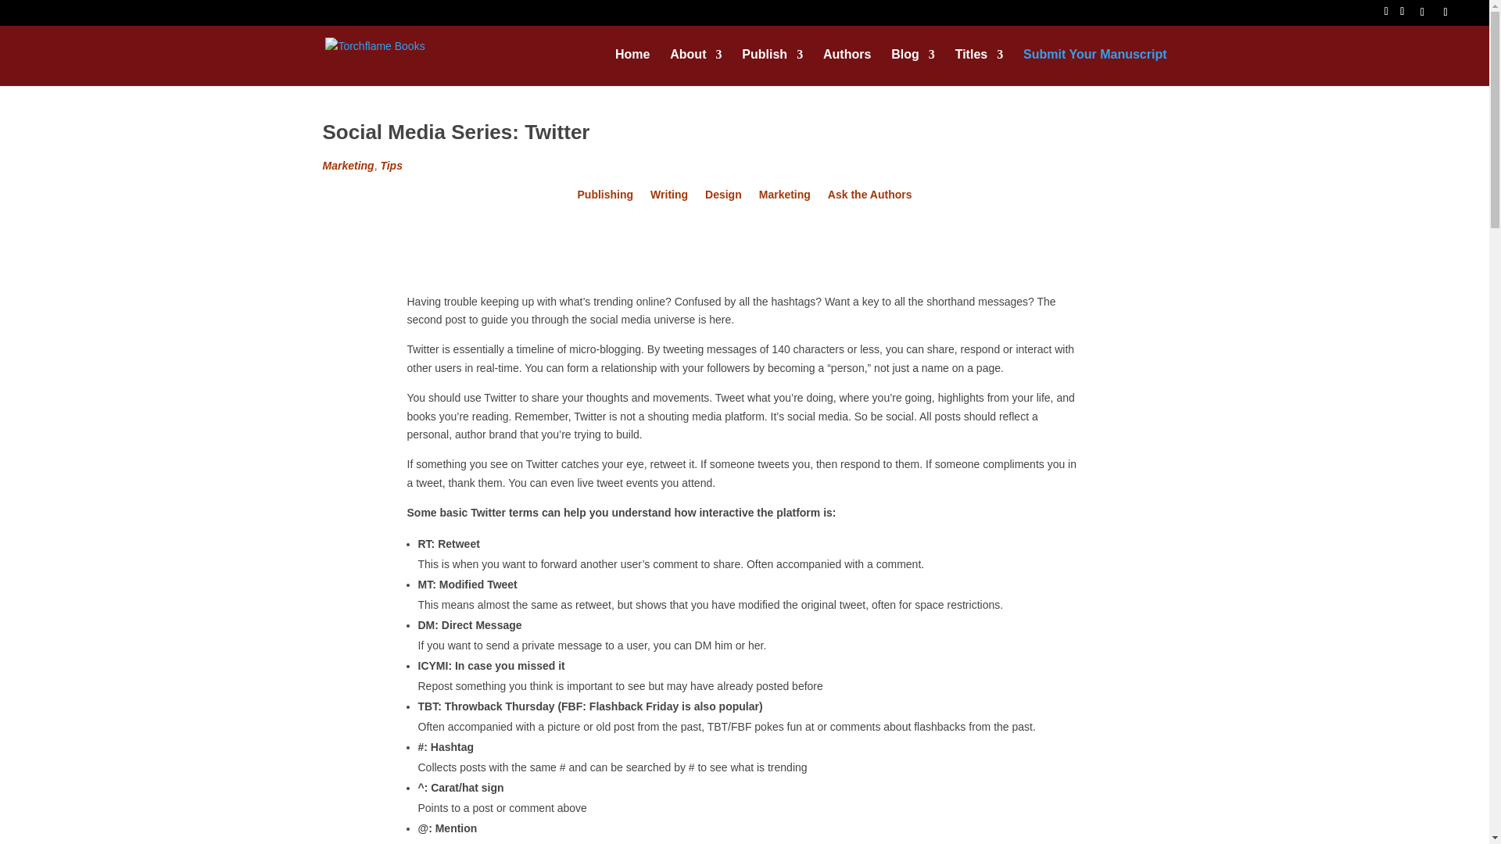 The width and height of the screenshot is (1501, 844). Describe the element at coordinates (391, 166) in the screenshot. I see `Tips` at that location.